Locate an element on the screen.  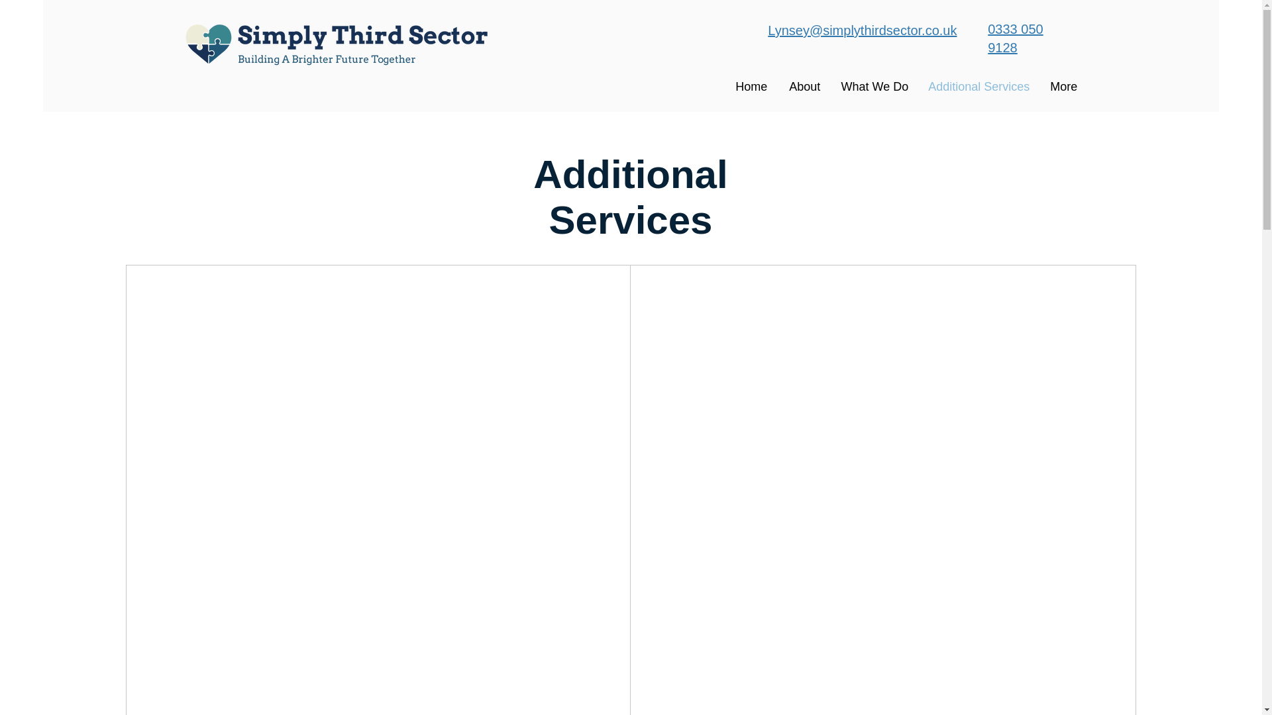
What We Do is located at coordinates (874, 86).